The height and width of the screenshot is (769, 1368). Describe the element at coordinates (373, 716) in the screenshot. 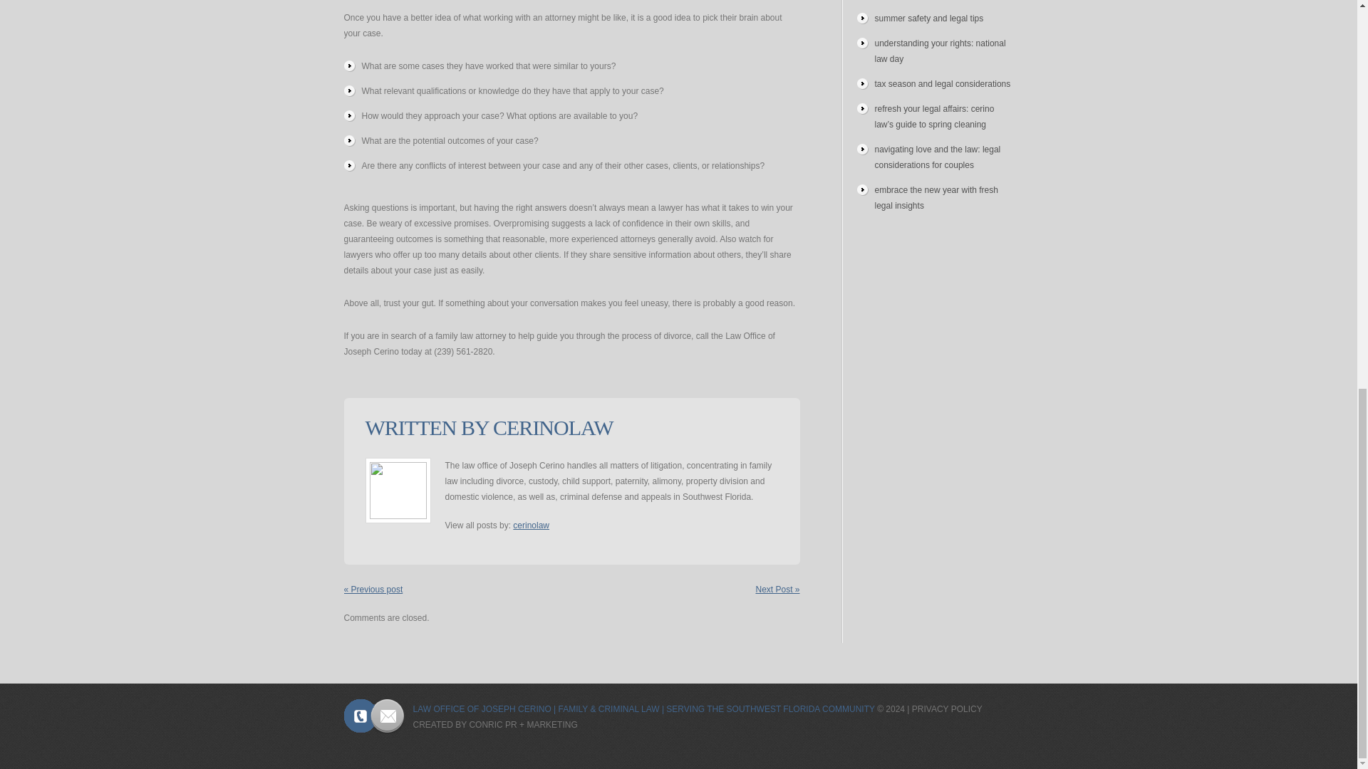

I see `CONTACTS` at that location.